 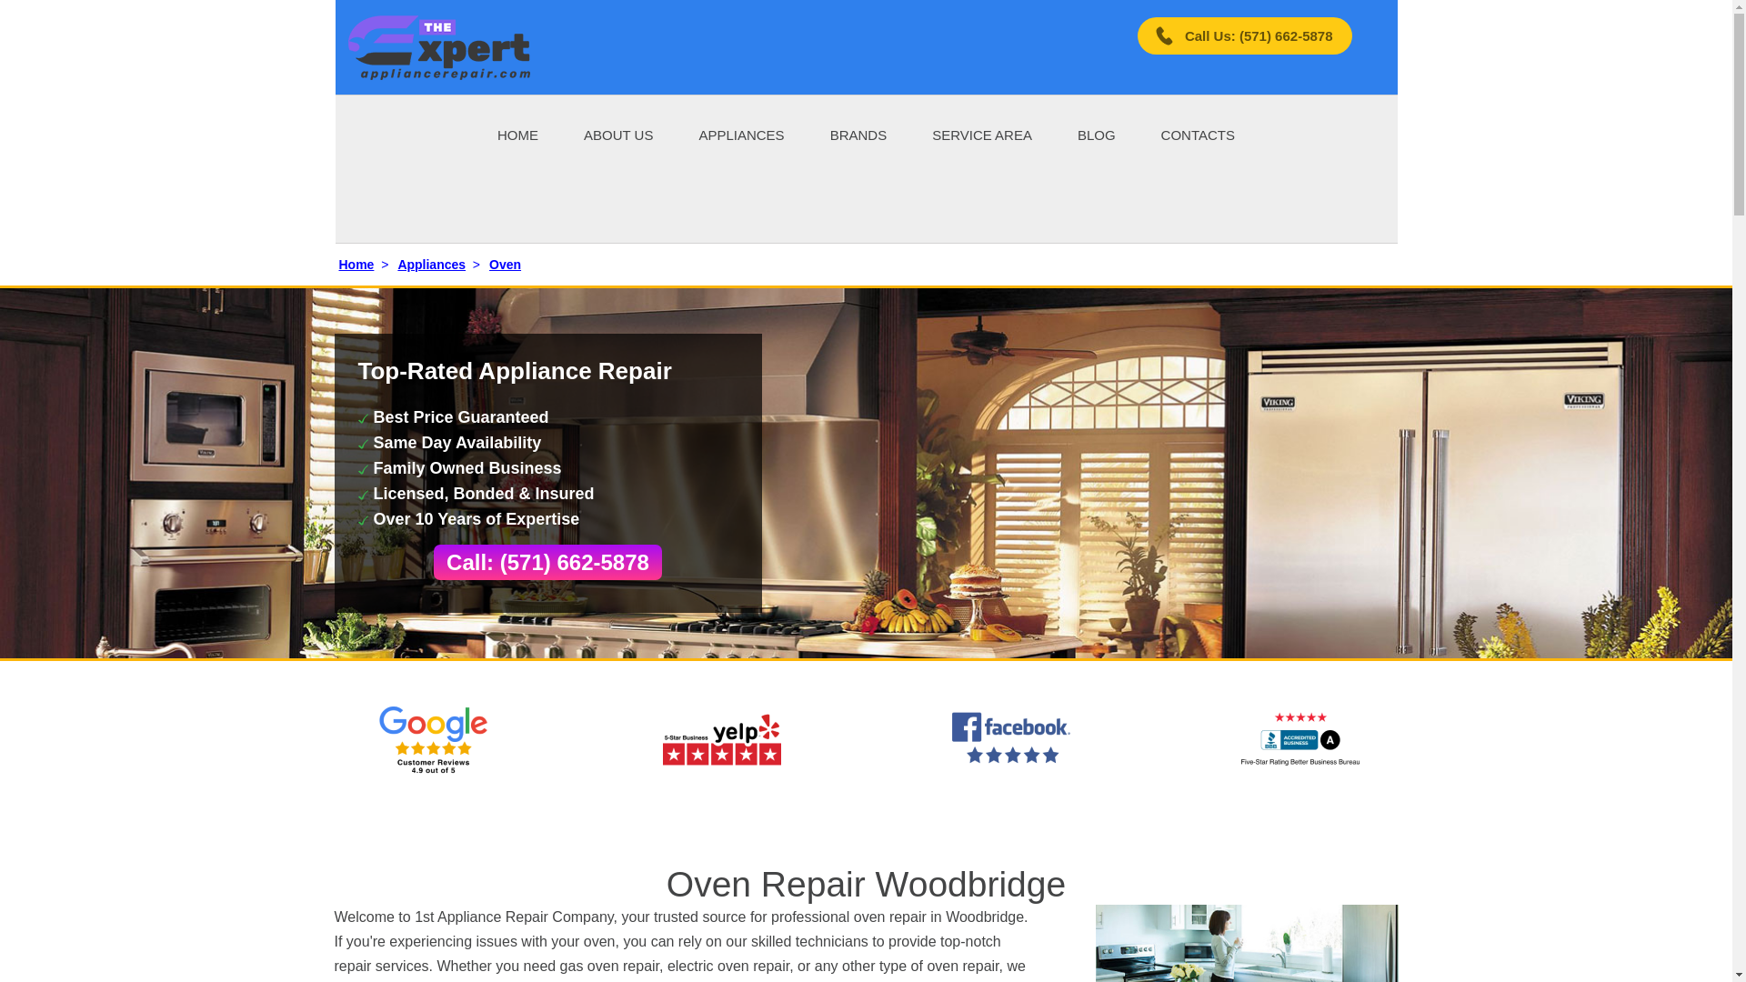 What do you see at coordinates (517, 134) in the screenshot?
I see `HOME` at bounding box center [517, 134].